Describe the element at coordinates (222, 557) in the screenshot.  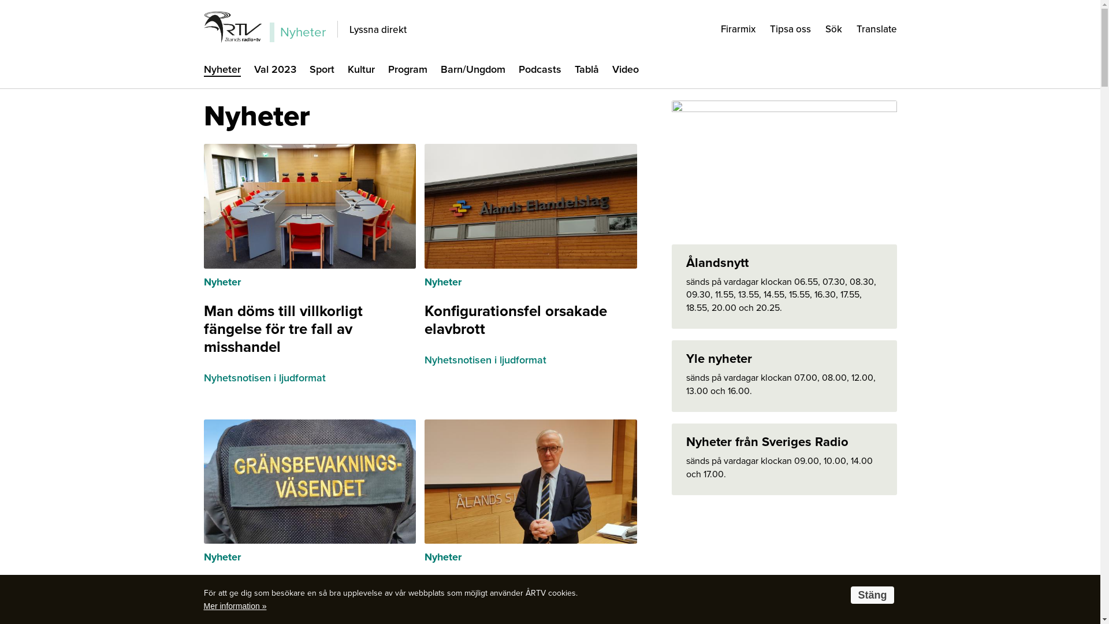
I see `Nyheter` at that location.